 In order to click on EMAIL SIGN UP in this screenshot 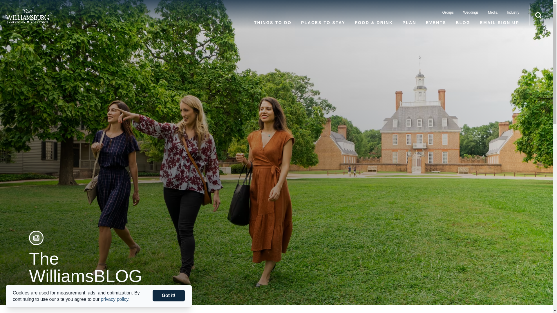, I will do `click(499, 23)`.